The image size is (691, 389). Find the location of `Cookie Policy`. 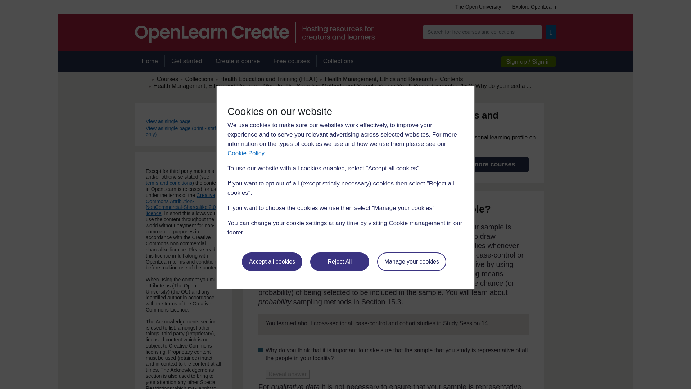

Cookie Policy is located at coordinates (245, 153).